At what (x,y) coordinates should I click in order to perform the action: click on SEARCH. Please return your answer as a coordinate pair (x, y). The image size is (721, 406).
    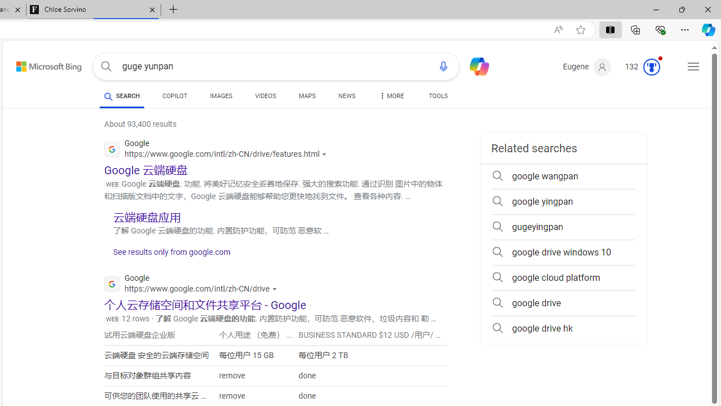
    Looking at the image, I should click on (122, 96).